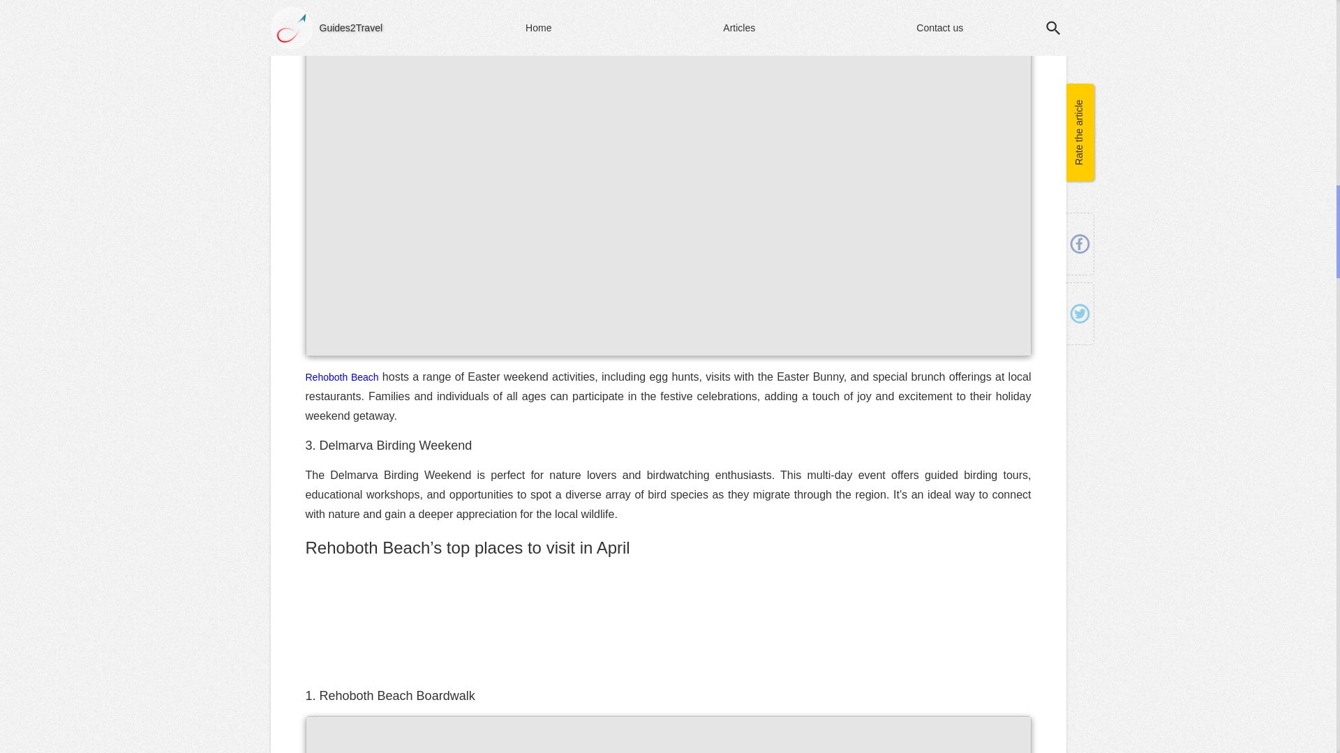  What do you see at coordinates (669, 623) in the screenshot?
I see `GetYourGuide Widget` at bounding box center [669, 623].